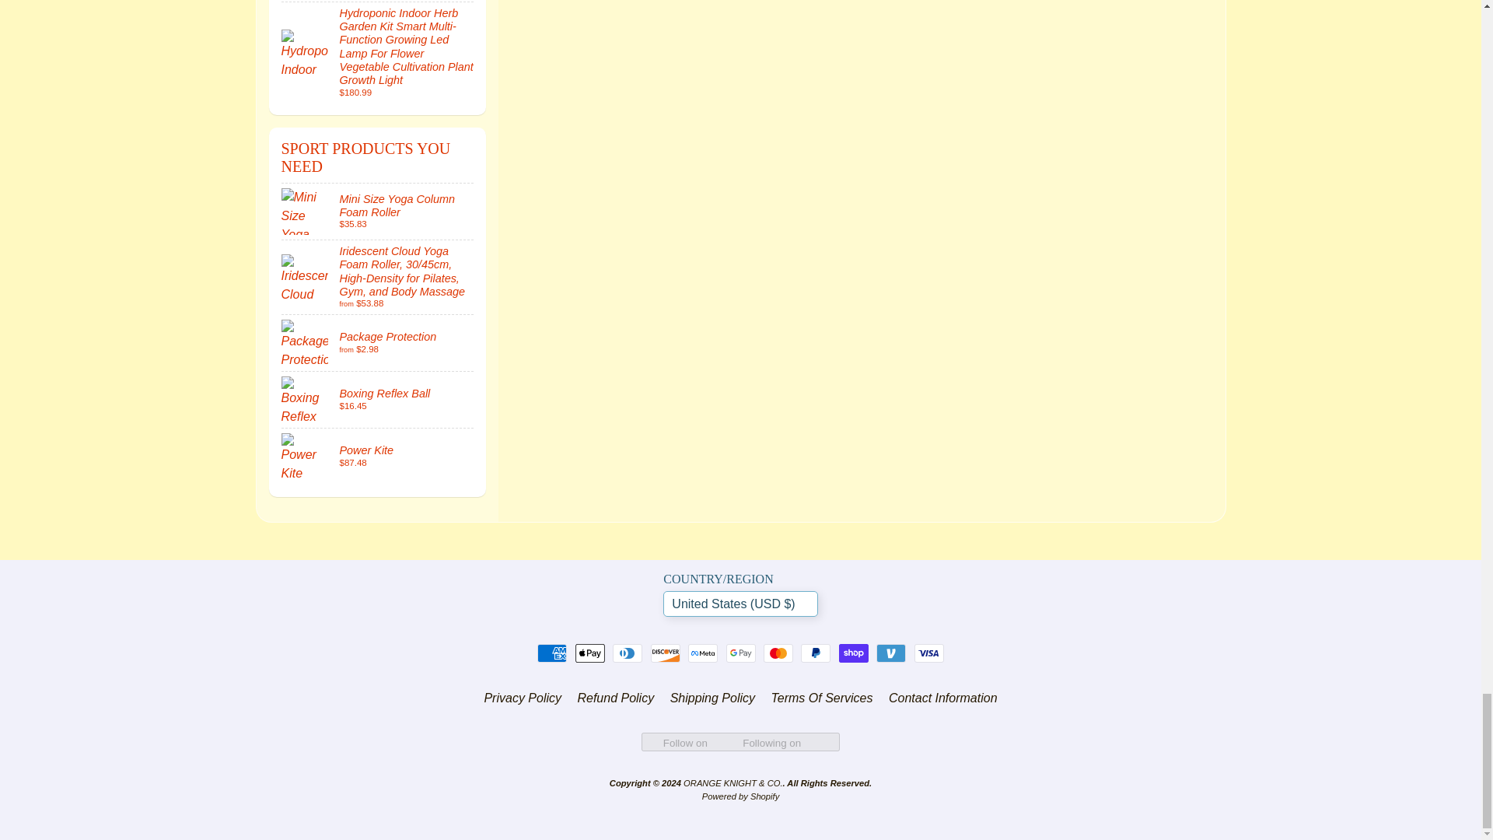 The height and width of the screenshot is (840, 1493). Describe the element at coordinates (552, 653) in the screenshot. I see `American Express` at that location.